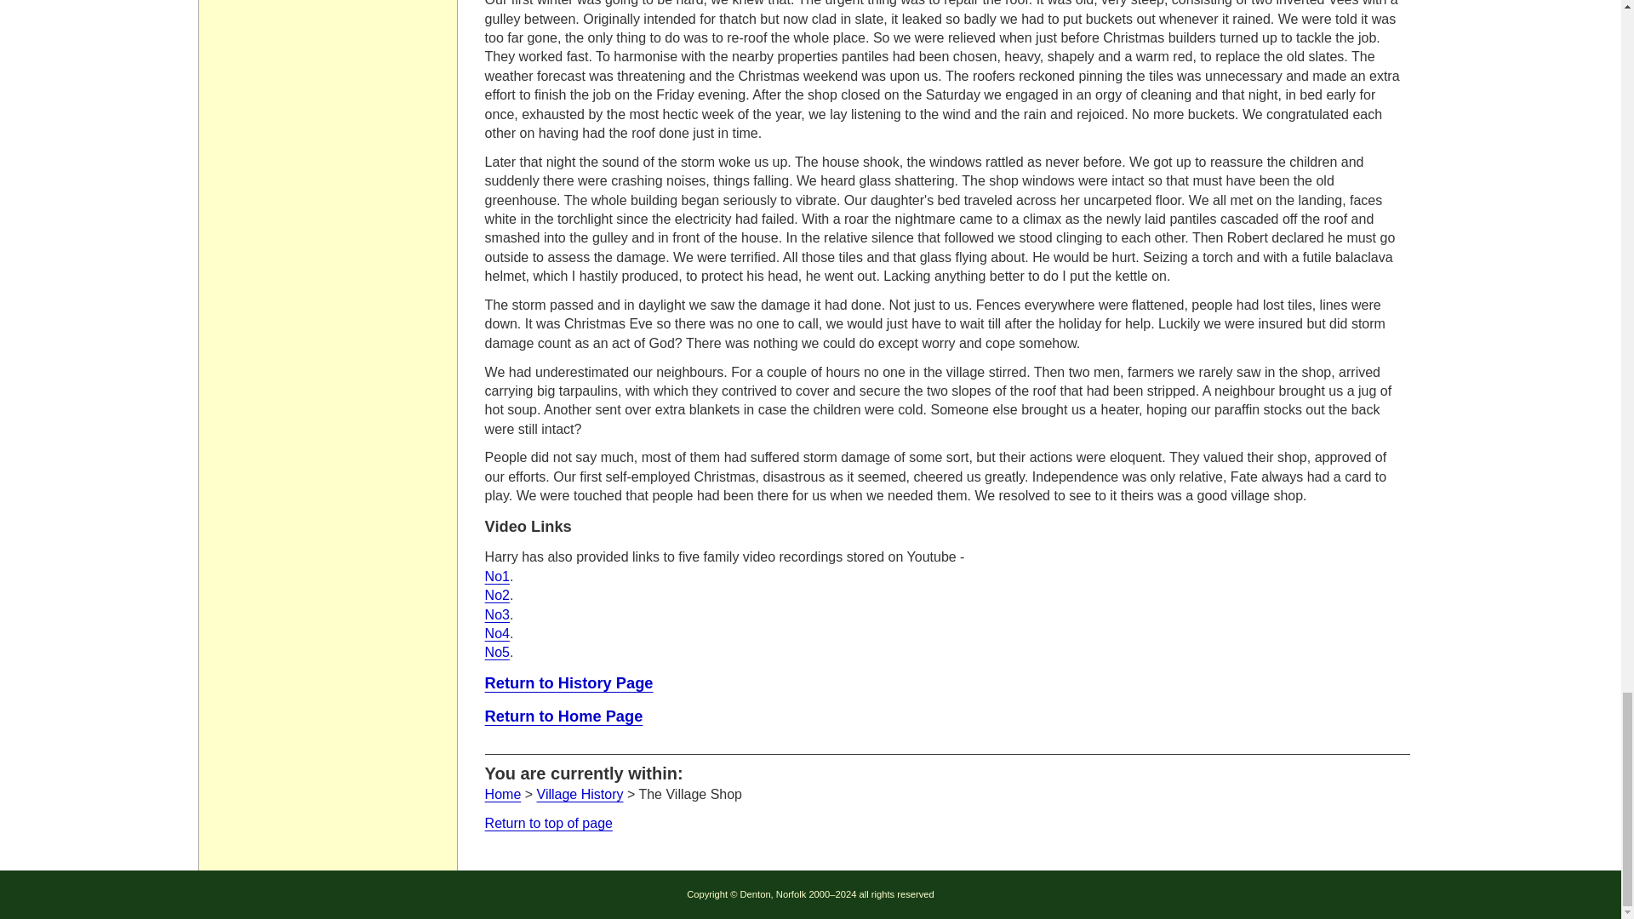 This screenshot has width=1634, height=919. What do you see at coordinates (503, 793) in the screenshot?
I see `Return to the Home Page` at bounding box center [503, 793].